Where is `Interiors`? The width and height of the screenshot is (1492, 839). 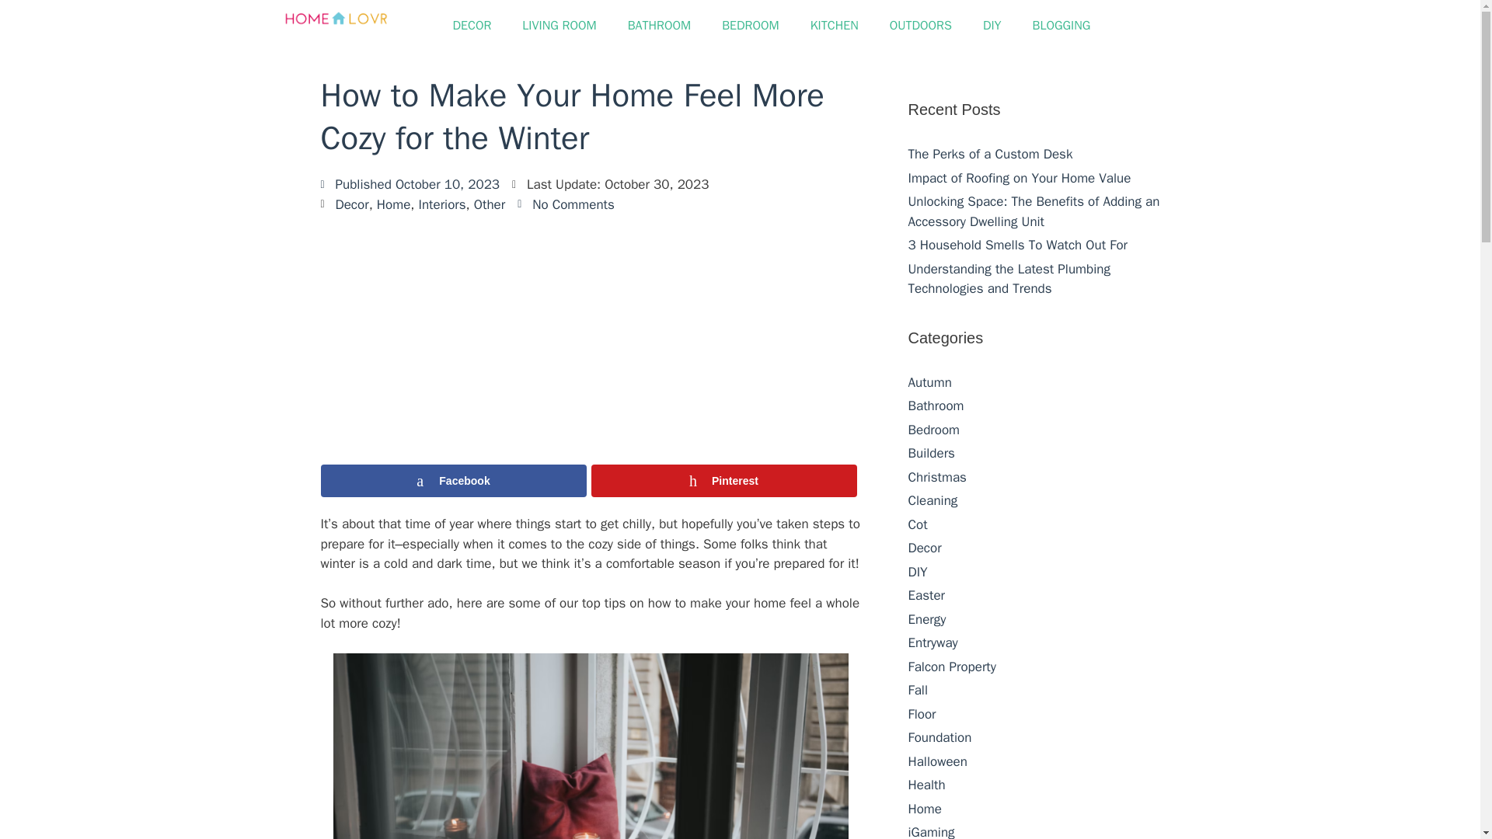 Interiors is located at coordinates (441, 204).